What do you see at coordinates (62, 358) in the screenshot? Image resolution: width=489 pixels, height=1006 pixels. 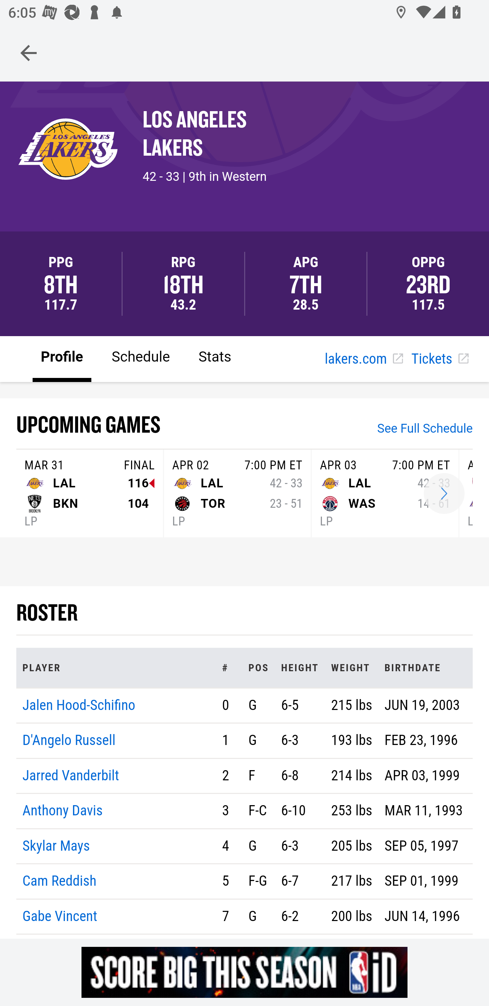 I see `Profile` at bounding box center [62, 358].